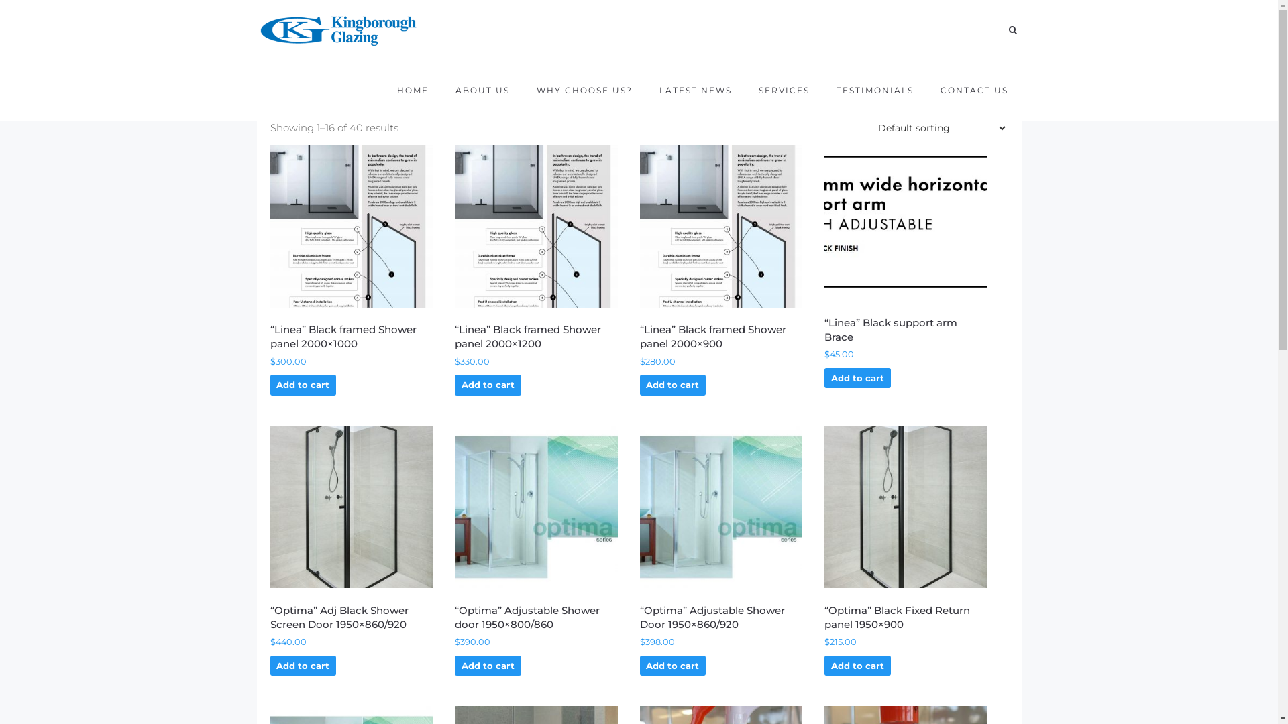 This screenshot has height=724, width=1288. Describe the element at coordinates (488, 385) in the screenshot. I see `Add to cart` at that location.